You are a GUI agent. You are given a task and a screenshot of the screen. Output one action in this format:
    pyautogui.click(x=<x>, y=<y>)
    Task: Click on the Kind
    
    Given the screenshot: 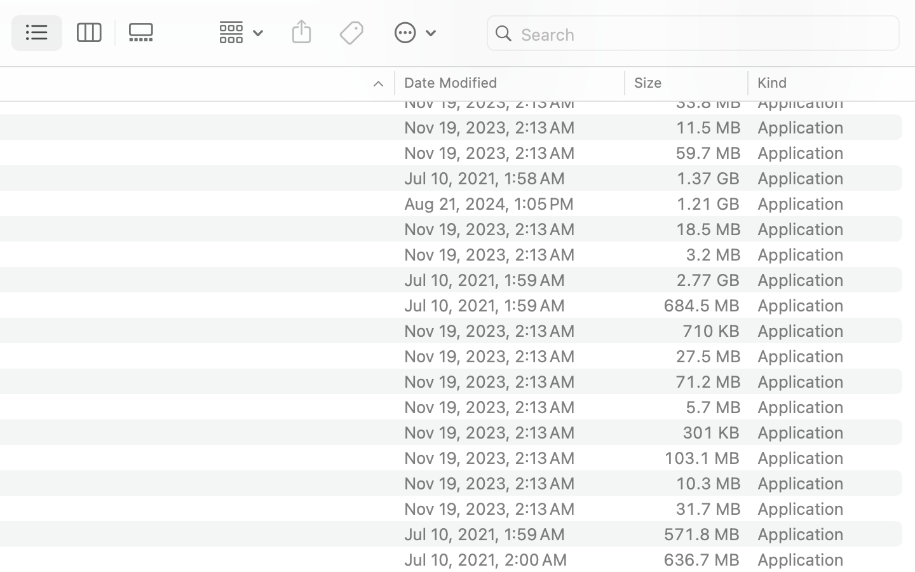 What is the action you would take?
    pyautogui.click(x=773, y=83)
    